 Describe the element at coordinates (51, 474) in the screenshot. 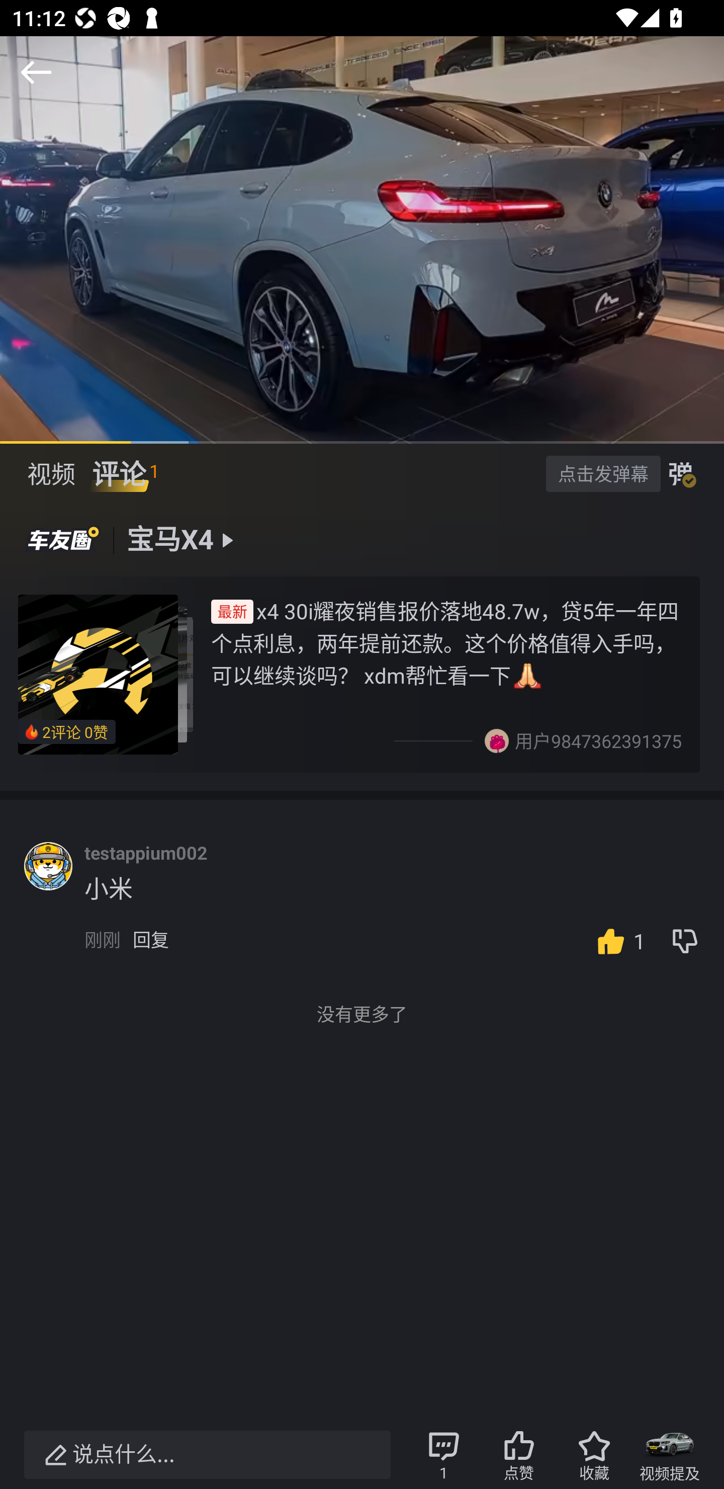

I see `视频` at that location.